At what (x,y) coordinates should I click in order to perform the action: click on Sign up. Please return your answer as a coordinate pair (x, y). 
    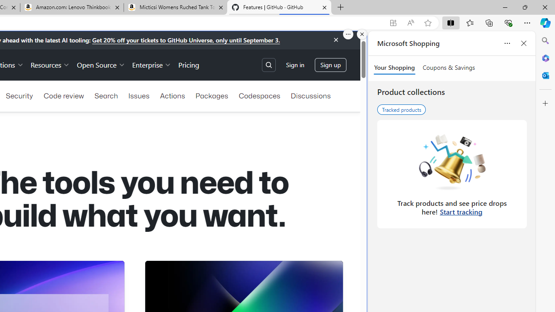
    Looking at the image, I should click on (330, 65).